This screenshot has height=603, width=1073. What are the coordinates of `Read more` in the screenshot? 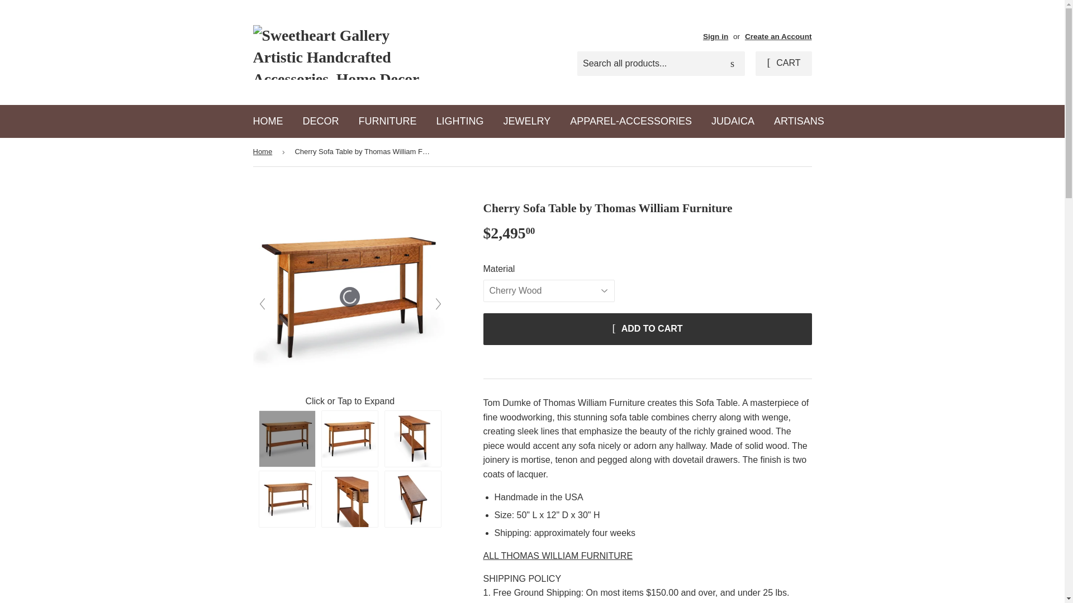 It's located at (505, 602).